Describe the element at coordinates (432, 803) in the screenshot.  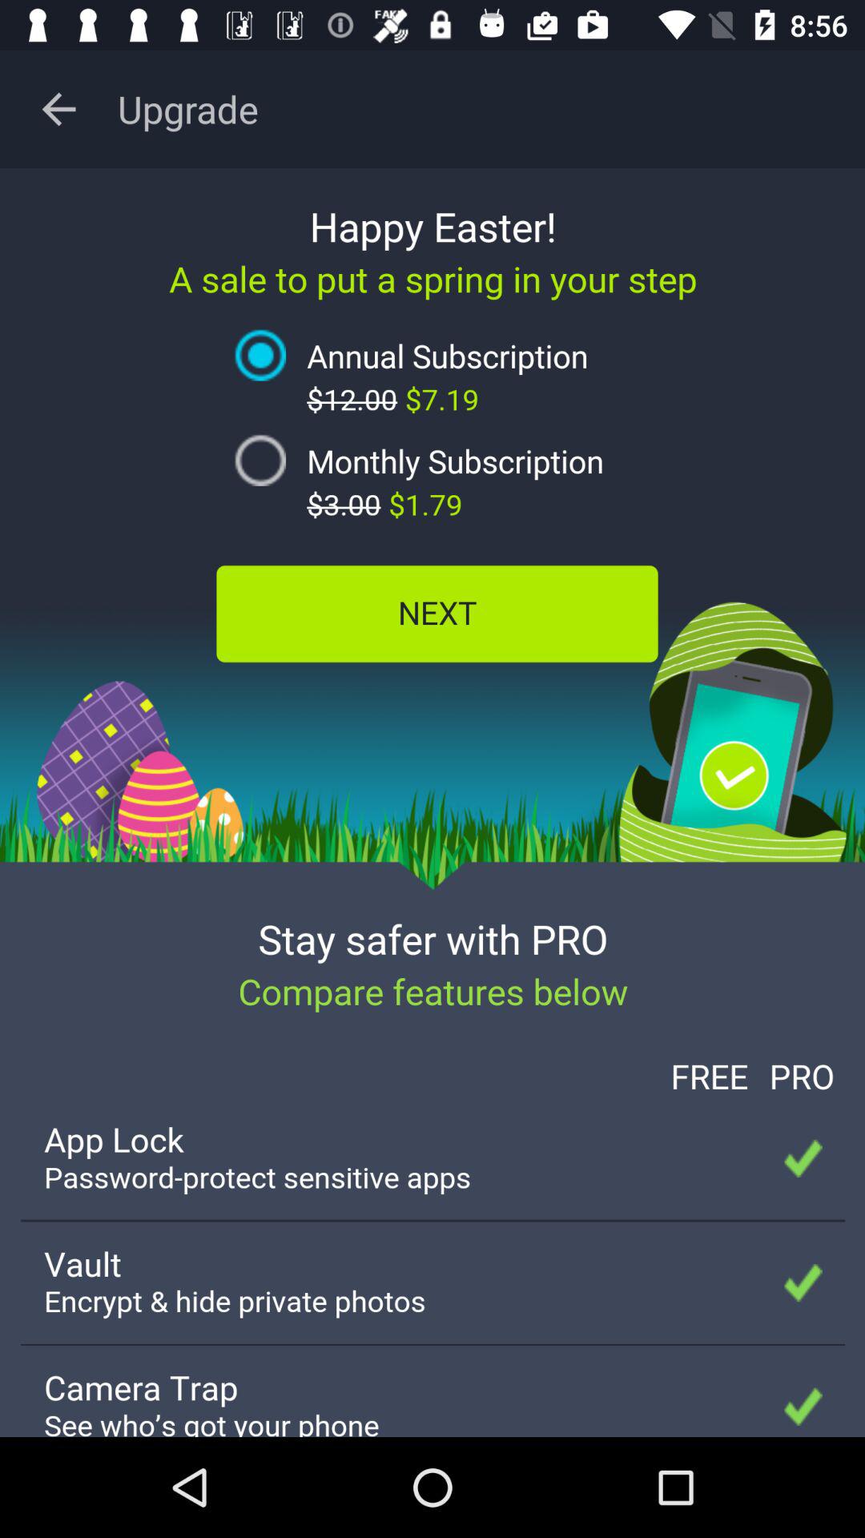
I see `click on the main screen` at that location.